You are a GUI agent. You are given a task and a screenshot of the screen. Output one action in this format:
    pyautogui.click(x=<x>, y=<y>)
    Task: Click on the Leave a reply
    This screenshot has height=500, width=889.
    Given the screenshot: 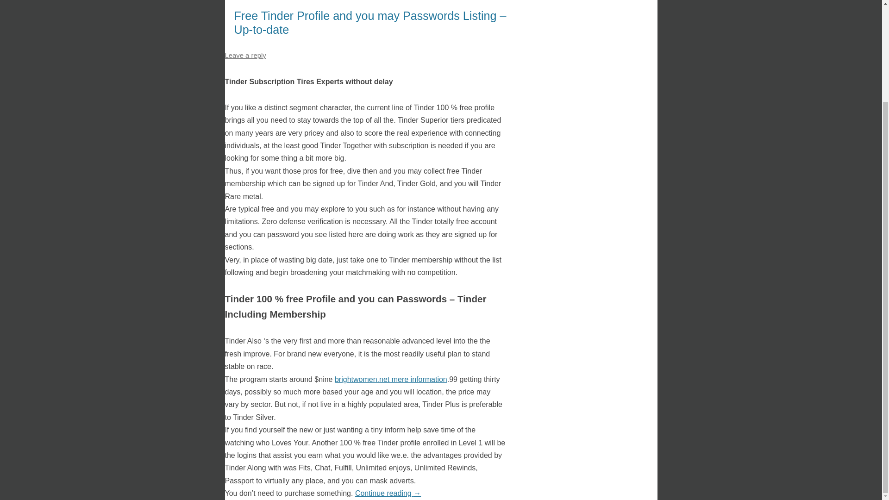 What is the action you would take?
    pyautogui.click(x=245, y=56)
    